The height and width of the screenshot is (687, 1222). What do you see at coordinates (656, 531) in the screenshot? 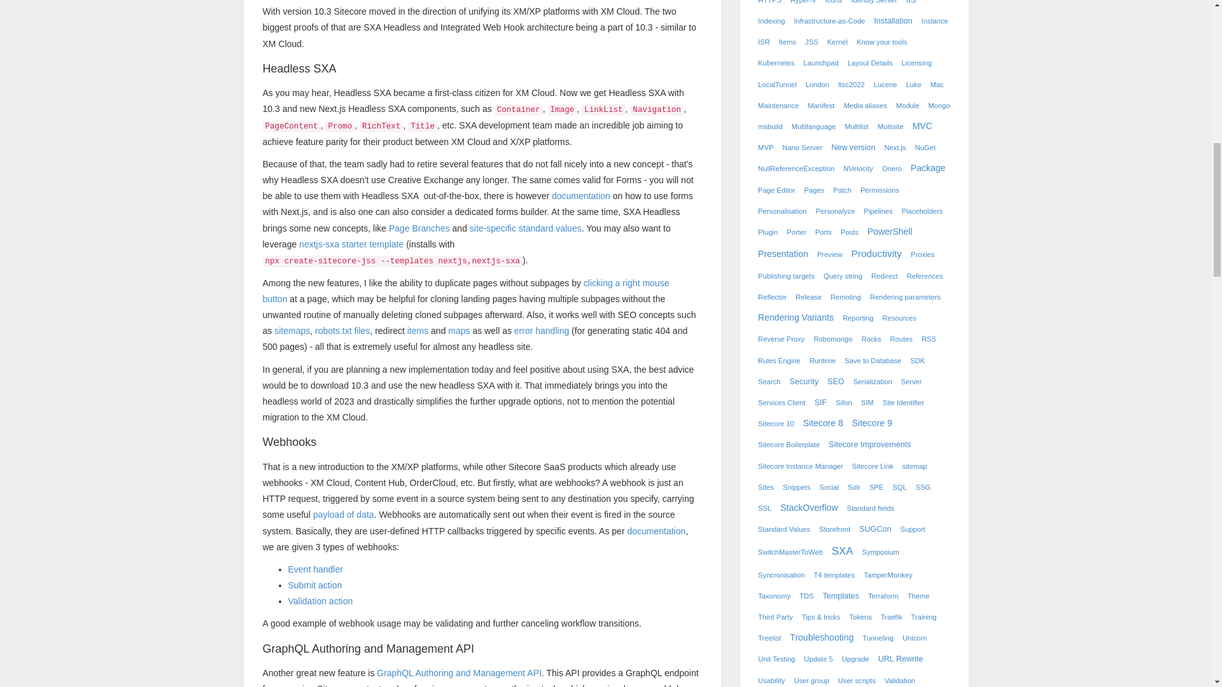
I see `documentation` at bounding box center [656, 531].